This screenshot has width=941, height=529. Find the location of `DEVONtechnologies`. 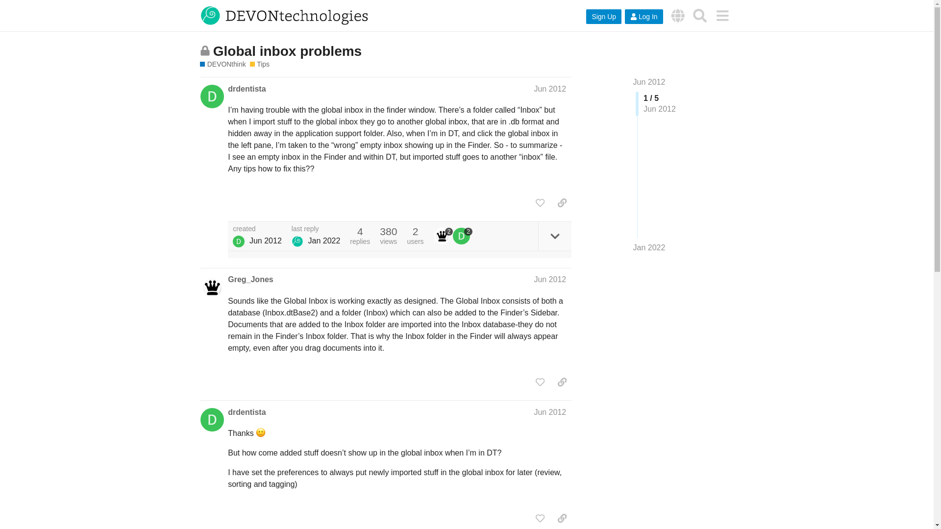

DEVONtechnologies is located at coordinates (678, 15).